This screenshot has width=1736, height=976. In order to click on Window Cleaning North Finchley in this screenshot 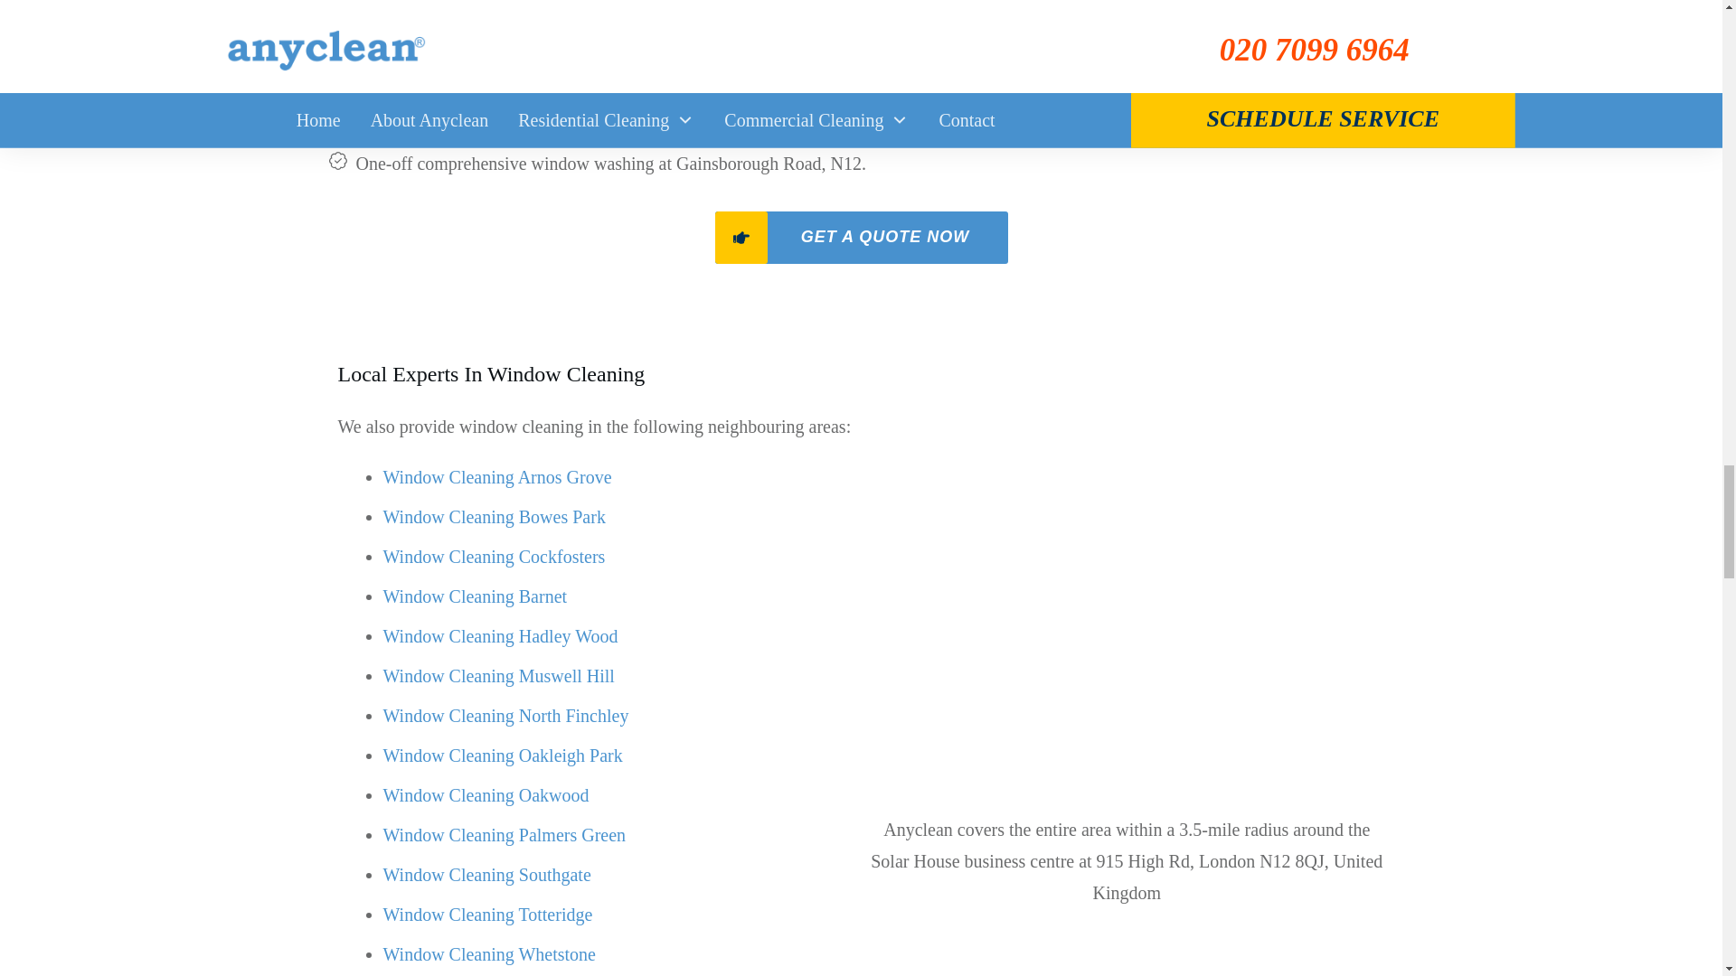, I will do `click(506, 716)`.